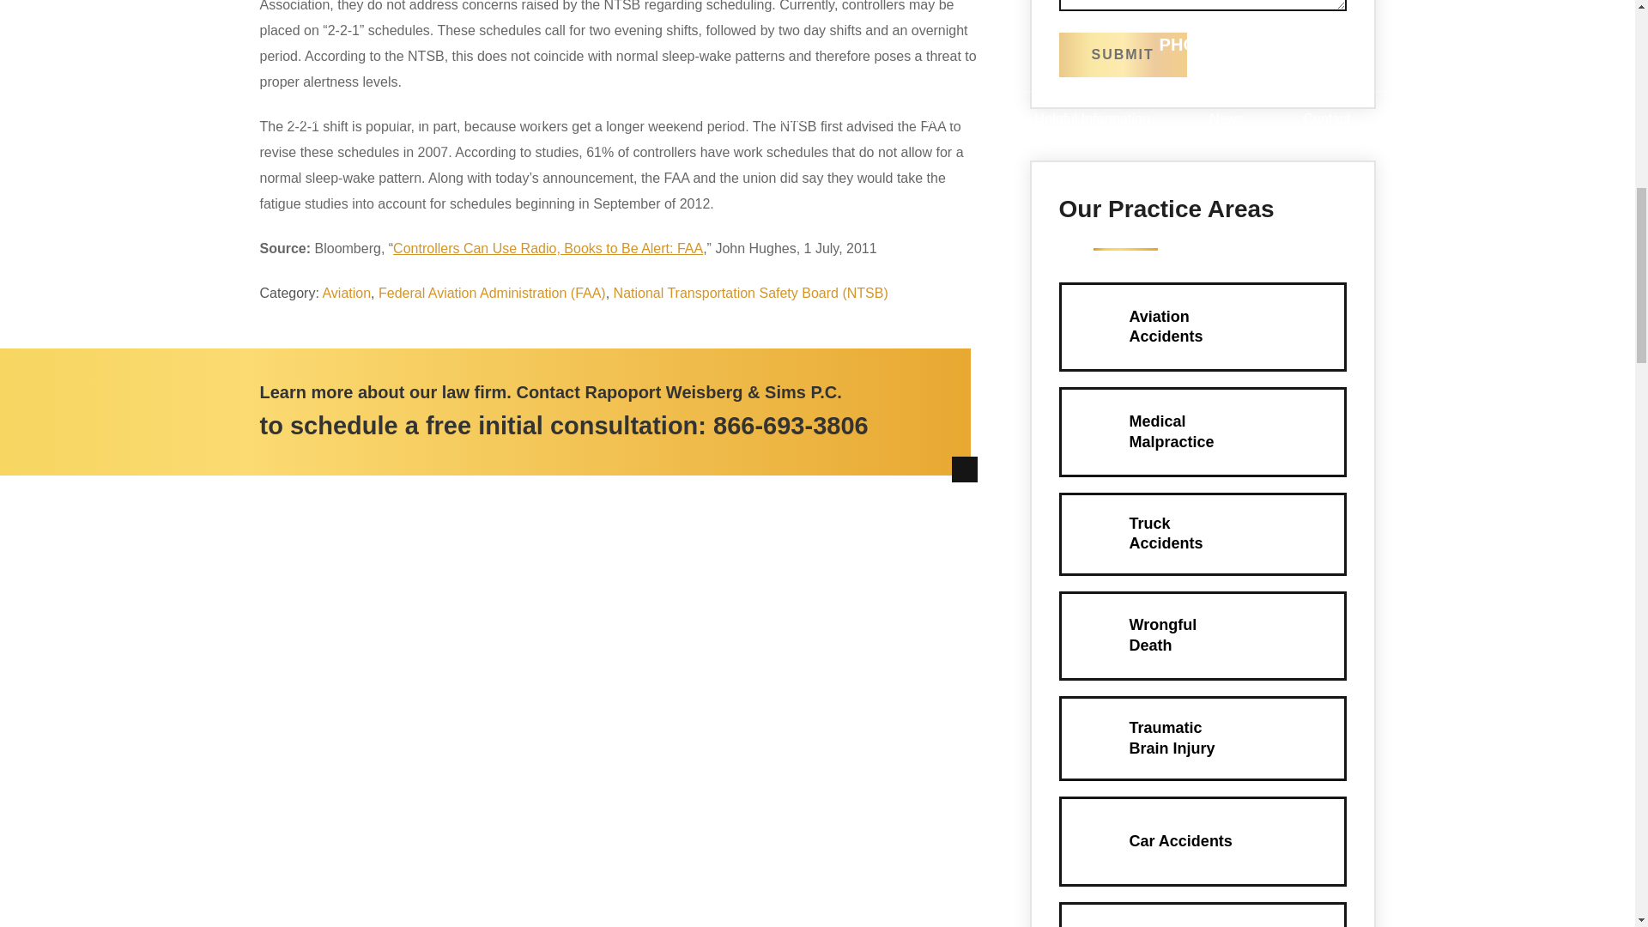 This screenshot has width=1648, height=927. I want to click on Aviation, so click(791, 425).